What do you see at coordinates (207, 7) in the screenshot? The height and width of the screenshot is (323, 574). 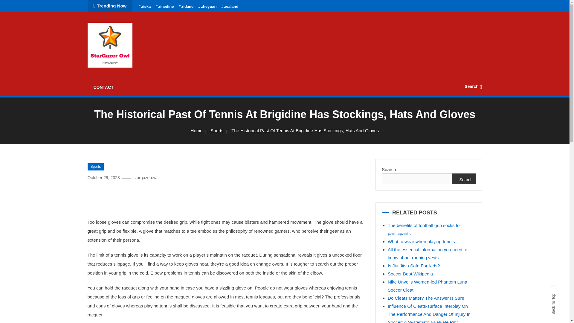 I see `zheyuan` at bounding box center [207, 7].